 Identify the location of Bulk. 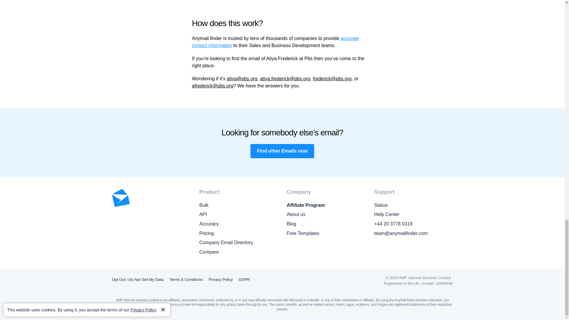
(238, 205).